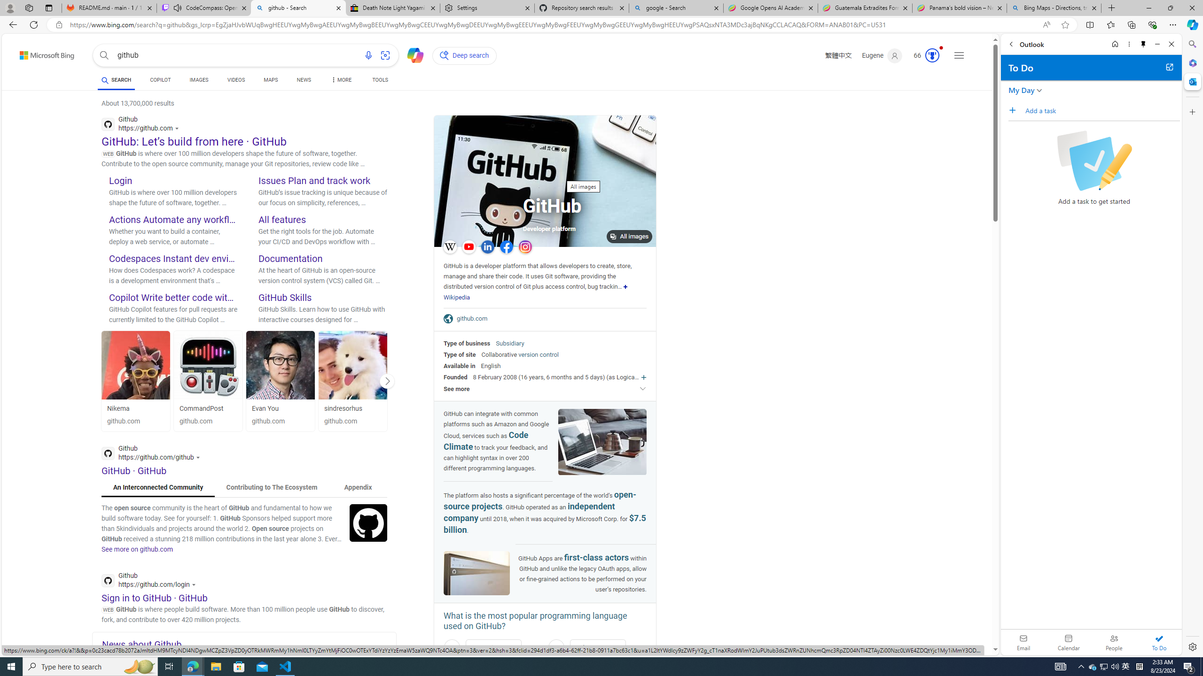 Image resolution: width=1203 pixels, height=676 pixels. I want to click on AutomationID: rh_meter, so click(932, 55).